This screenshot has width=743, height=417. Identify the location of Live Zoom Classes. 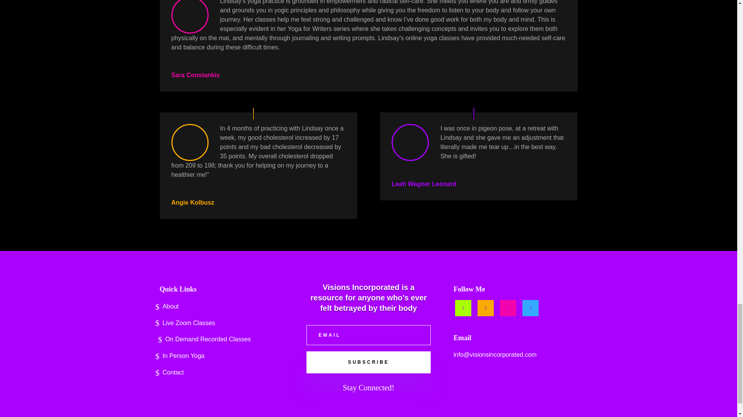
(221, 325).